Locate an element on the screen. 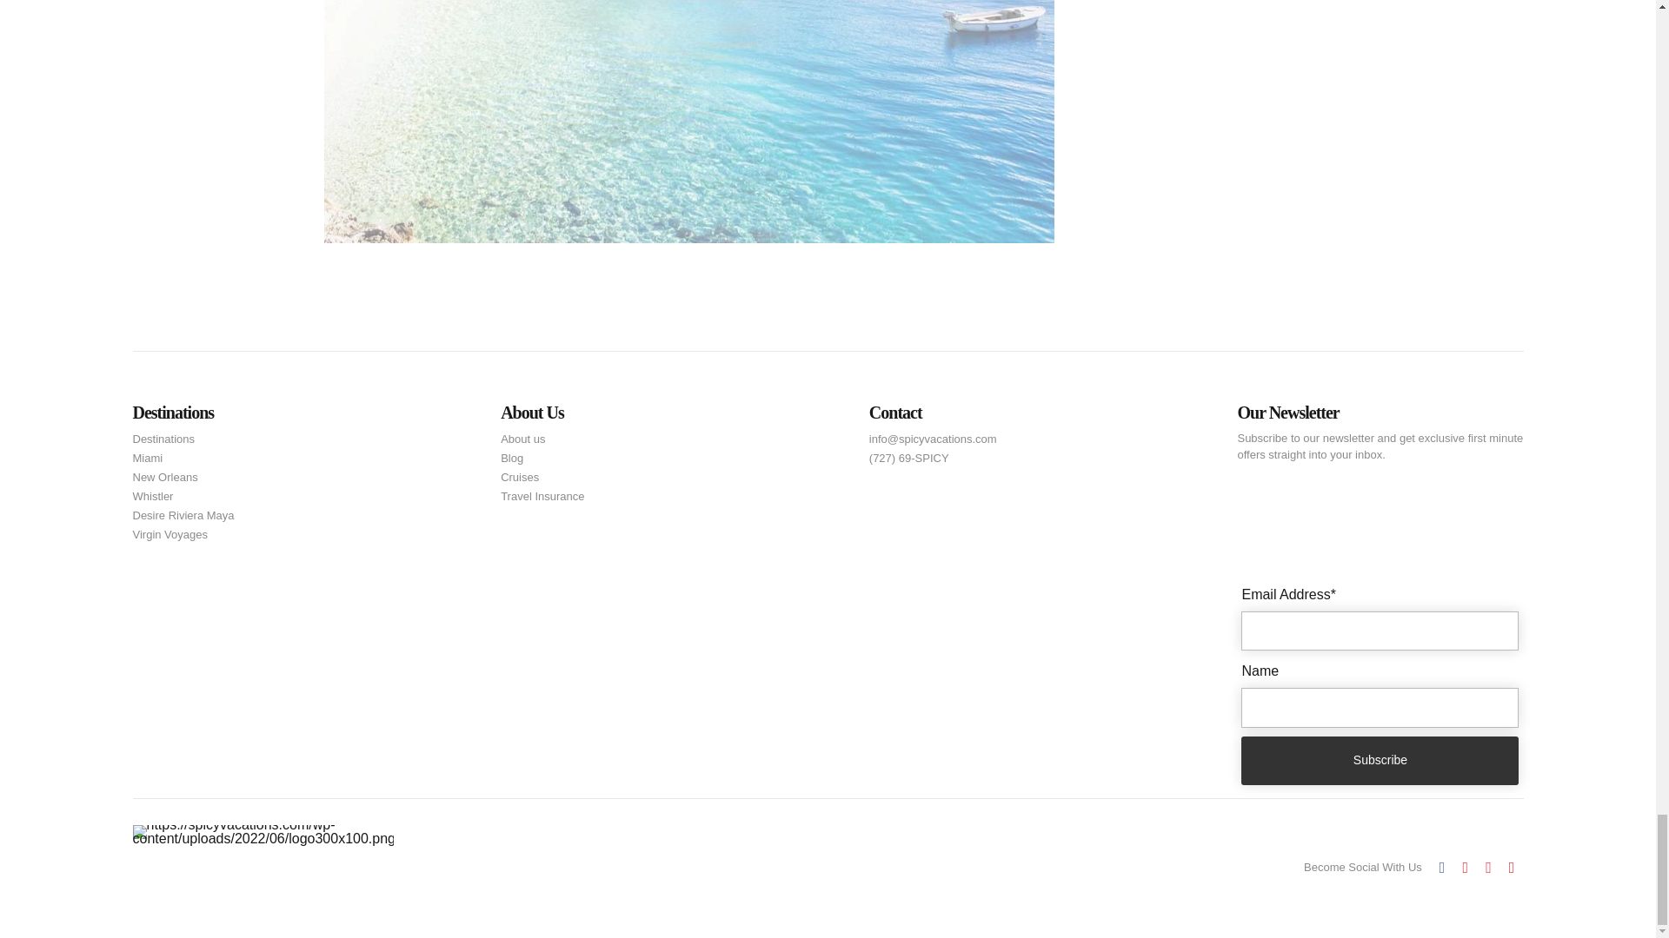  Destinations is located at coordinates (163, 439).